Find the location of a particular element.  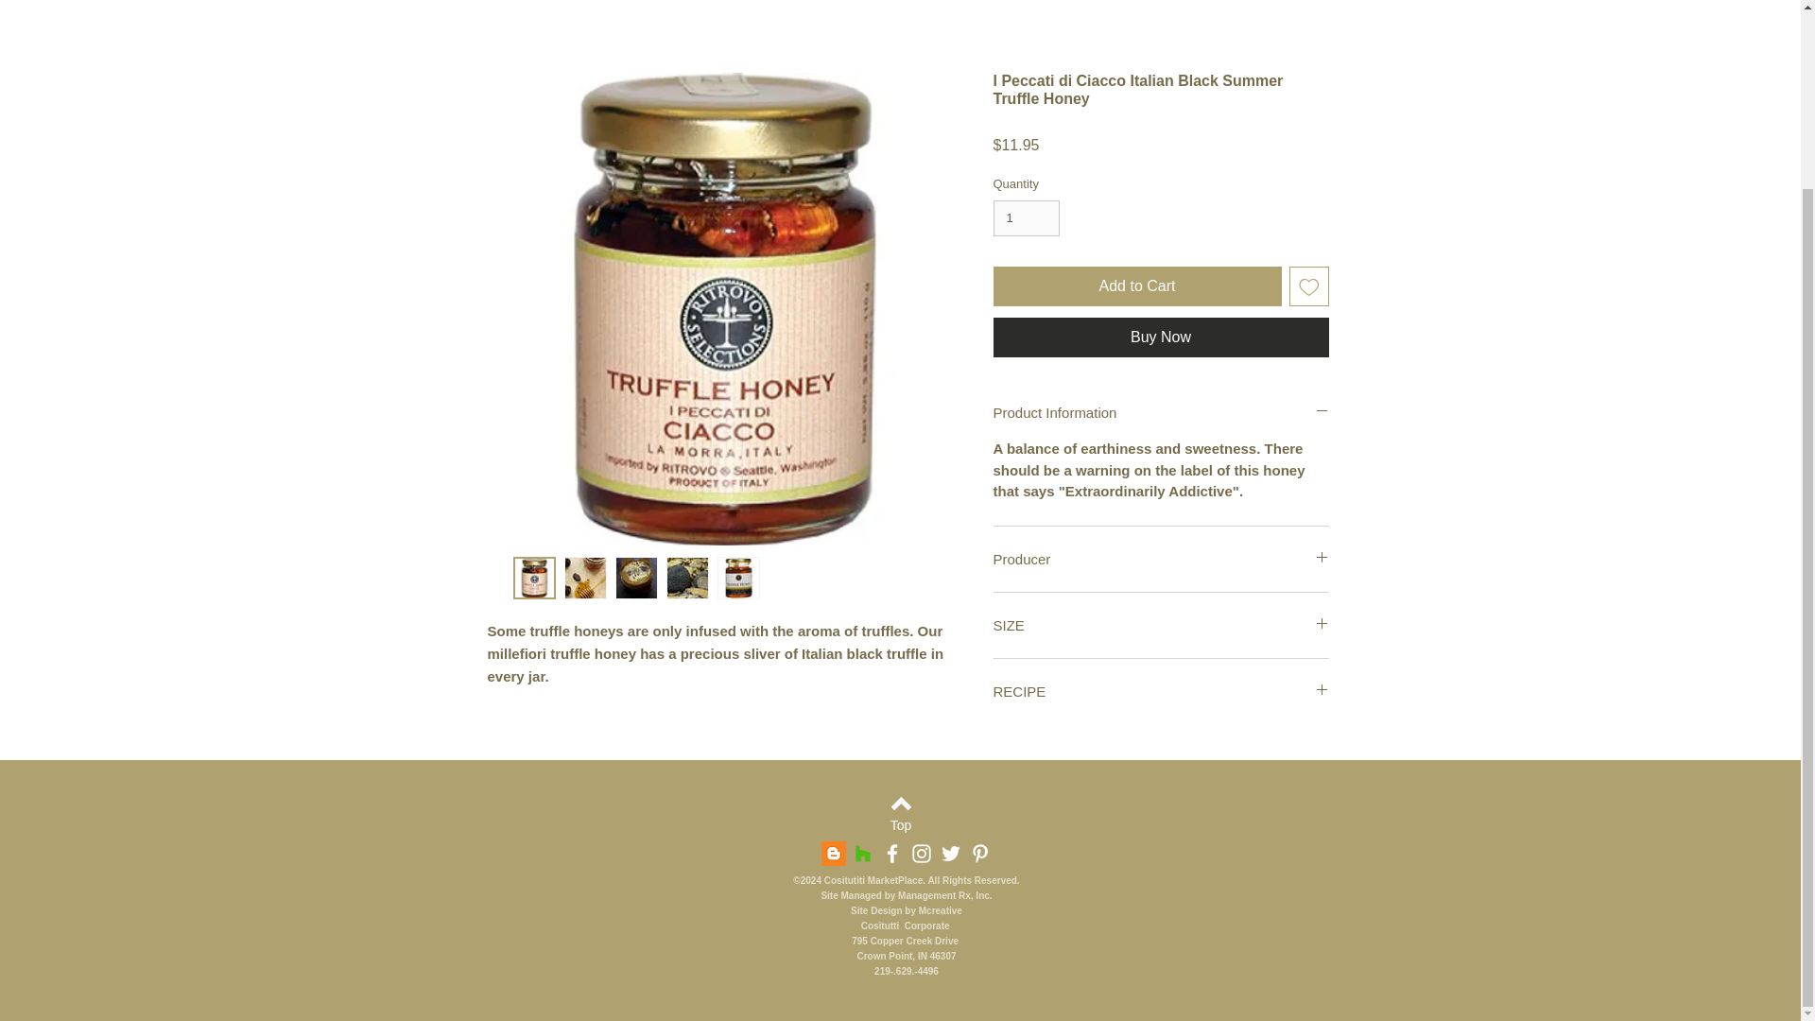

Buy Now is located at coordinates (1161, 337).